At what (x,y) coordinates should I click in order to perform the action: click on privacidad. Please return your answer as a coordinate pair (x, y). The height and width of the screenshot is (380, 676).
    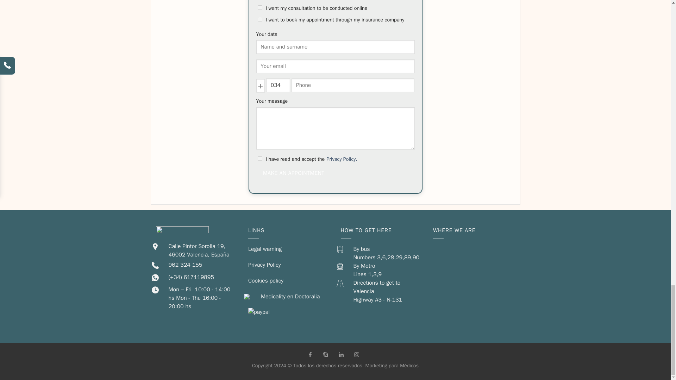
    Looking at the image, I should click on (260, 158).